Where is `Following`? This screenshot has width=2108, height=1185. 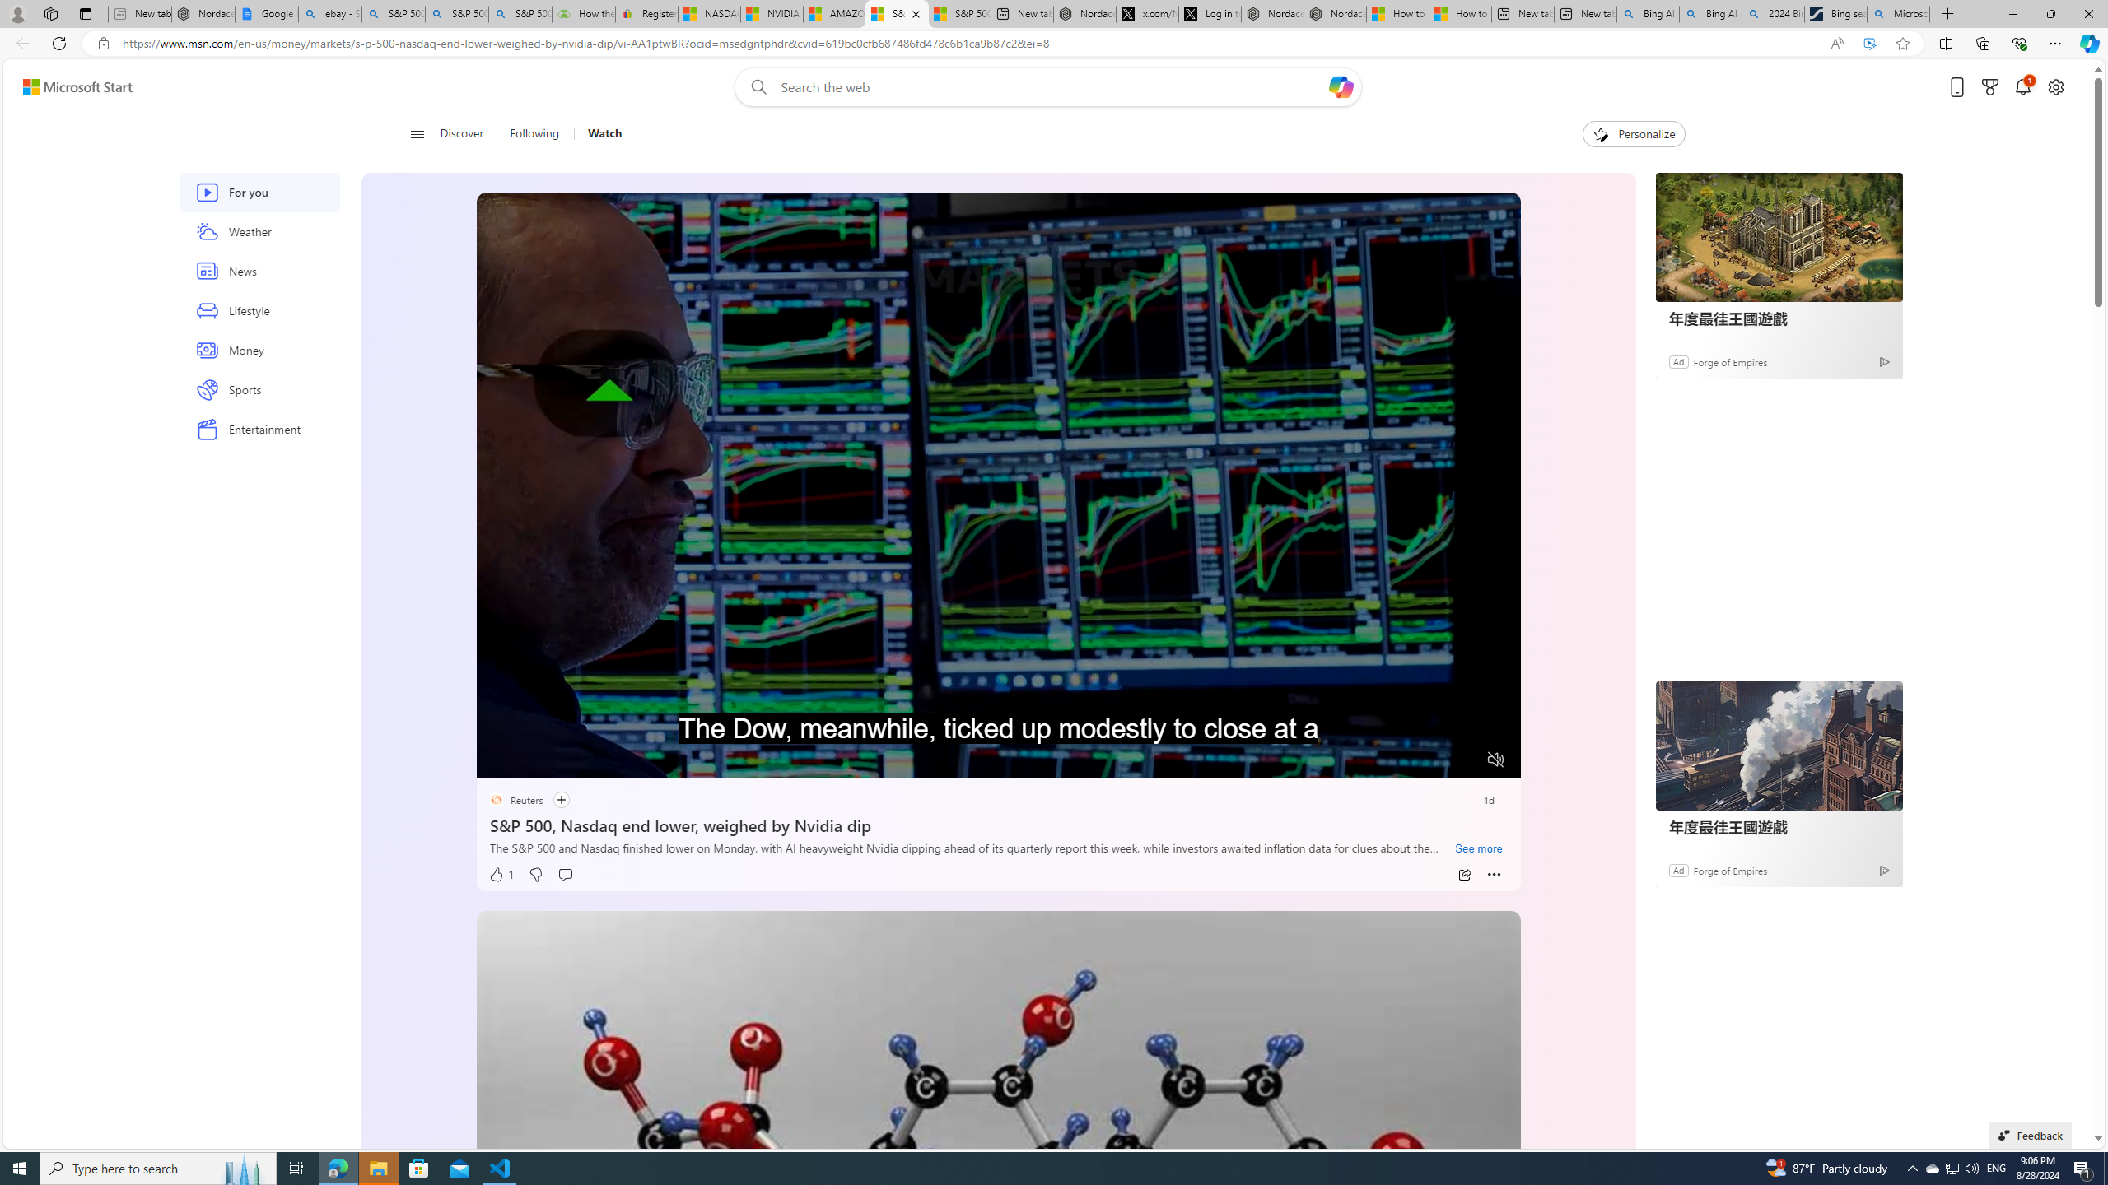 Following is located at coordinates (534, 134).